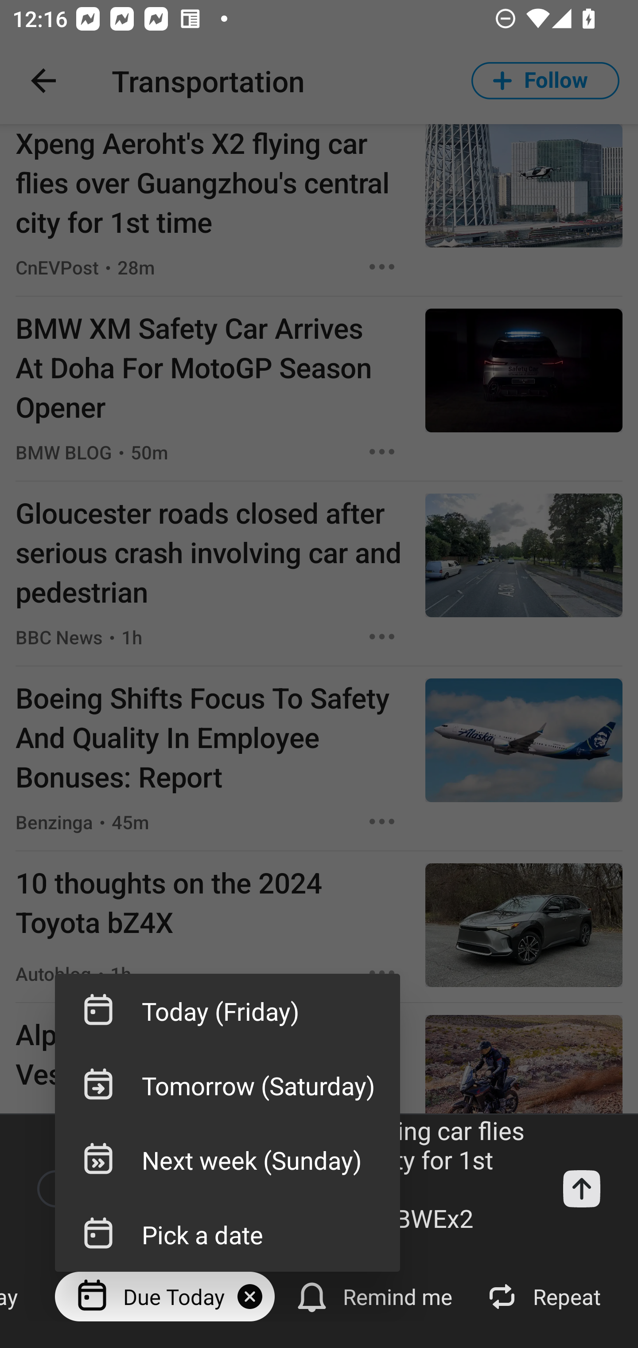 Image resolution: width=638 pixels, height=1348 pixels. Describe the element at coordinates (227, 1085) in the screenshot. I see `Tomorrow (Saturday)2 in 4 Tomorrow (Saturday)` at that location.